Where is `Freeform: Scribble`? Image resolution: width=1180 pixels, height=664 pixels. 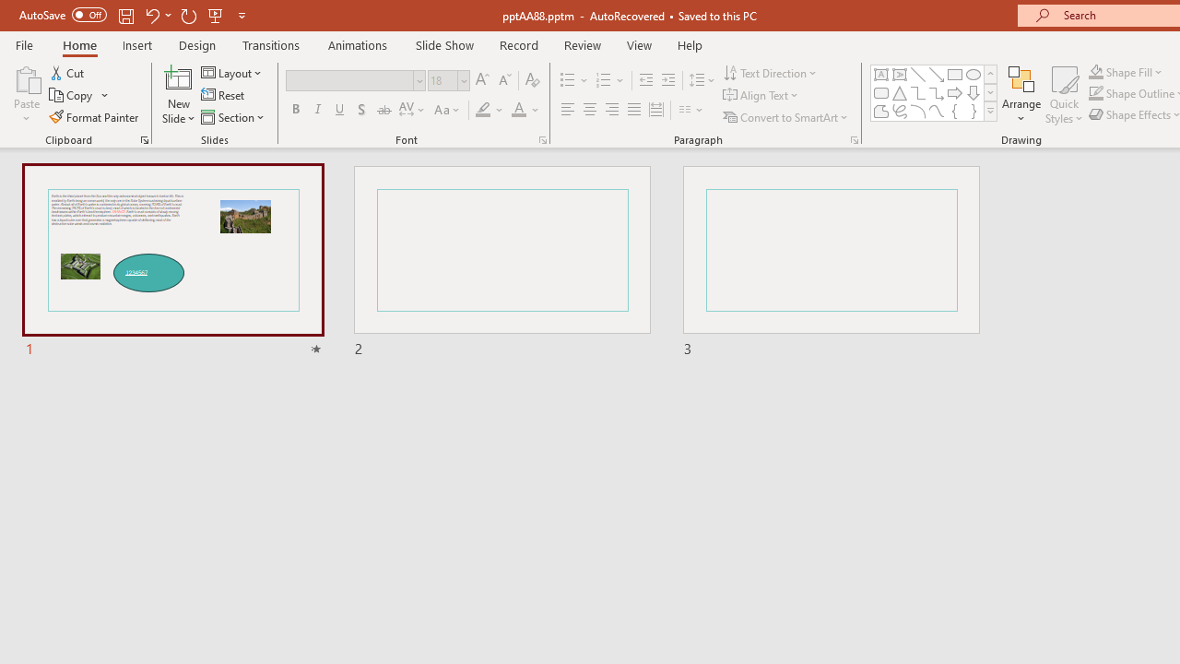
Freeform: Scribble is located at coordinates (900, 111).